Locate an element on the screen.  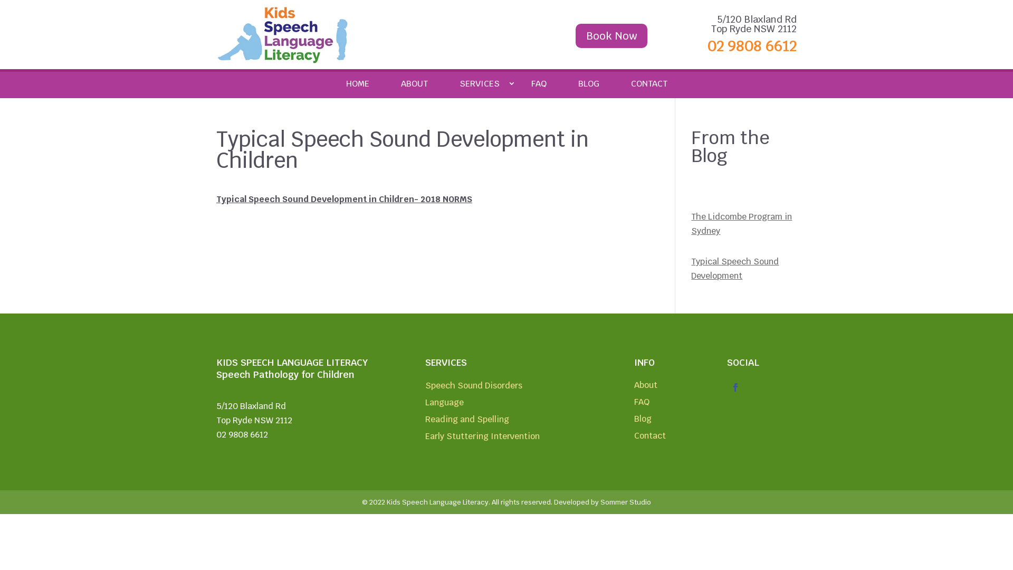
BLOG is located at coordinates (589, 83).